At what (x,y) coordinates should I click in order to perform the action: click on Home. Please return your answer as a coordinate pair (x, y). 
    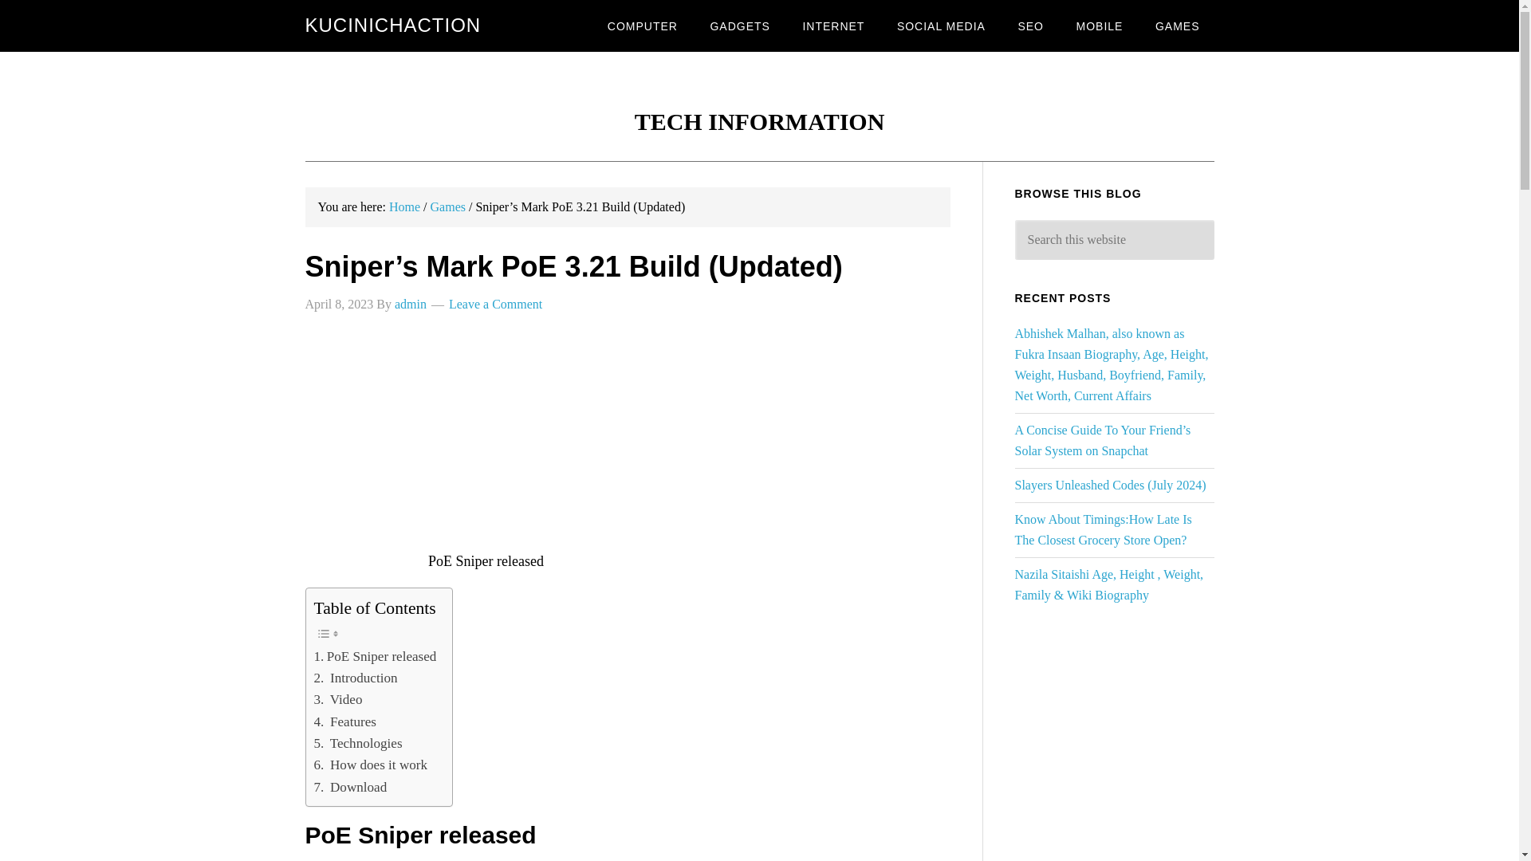
    Looking at the image, I should click on (403, 206).